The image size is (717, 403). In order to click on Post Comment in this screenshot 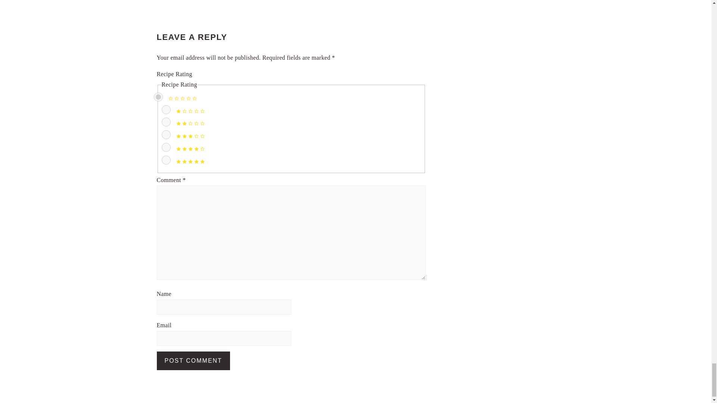, I will do `click(193, 360)`.